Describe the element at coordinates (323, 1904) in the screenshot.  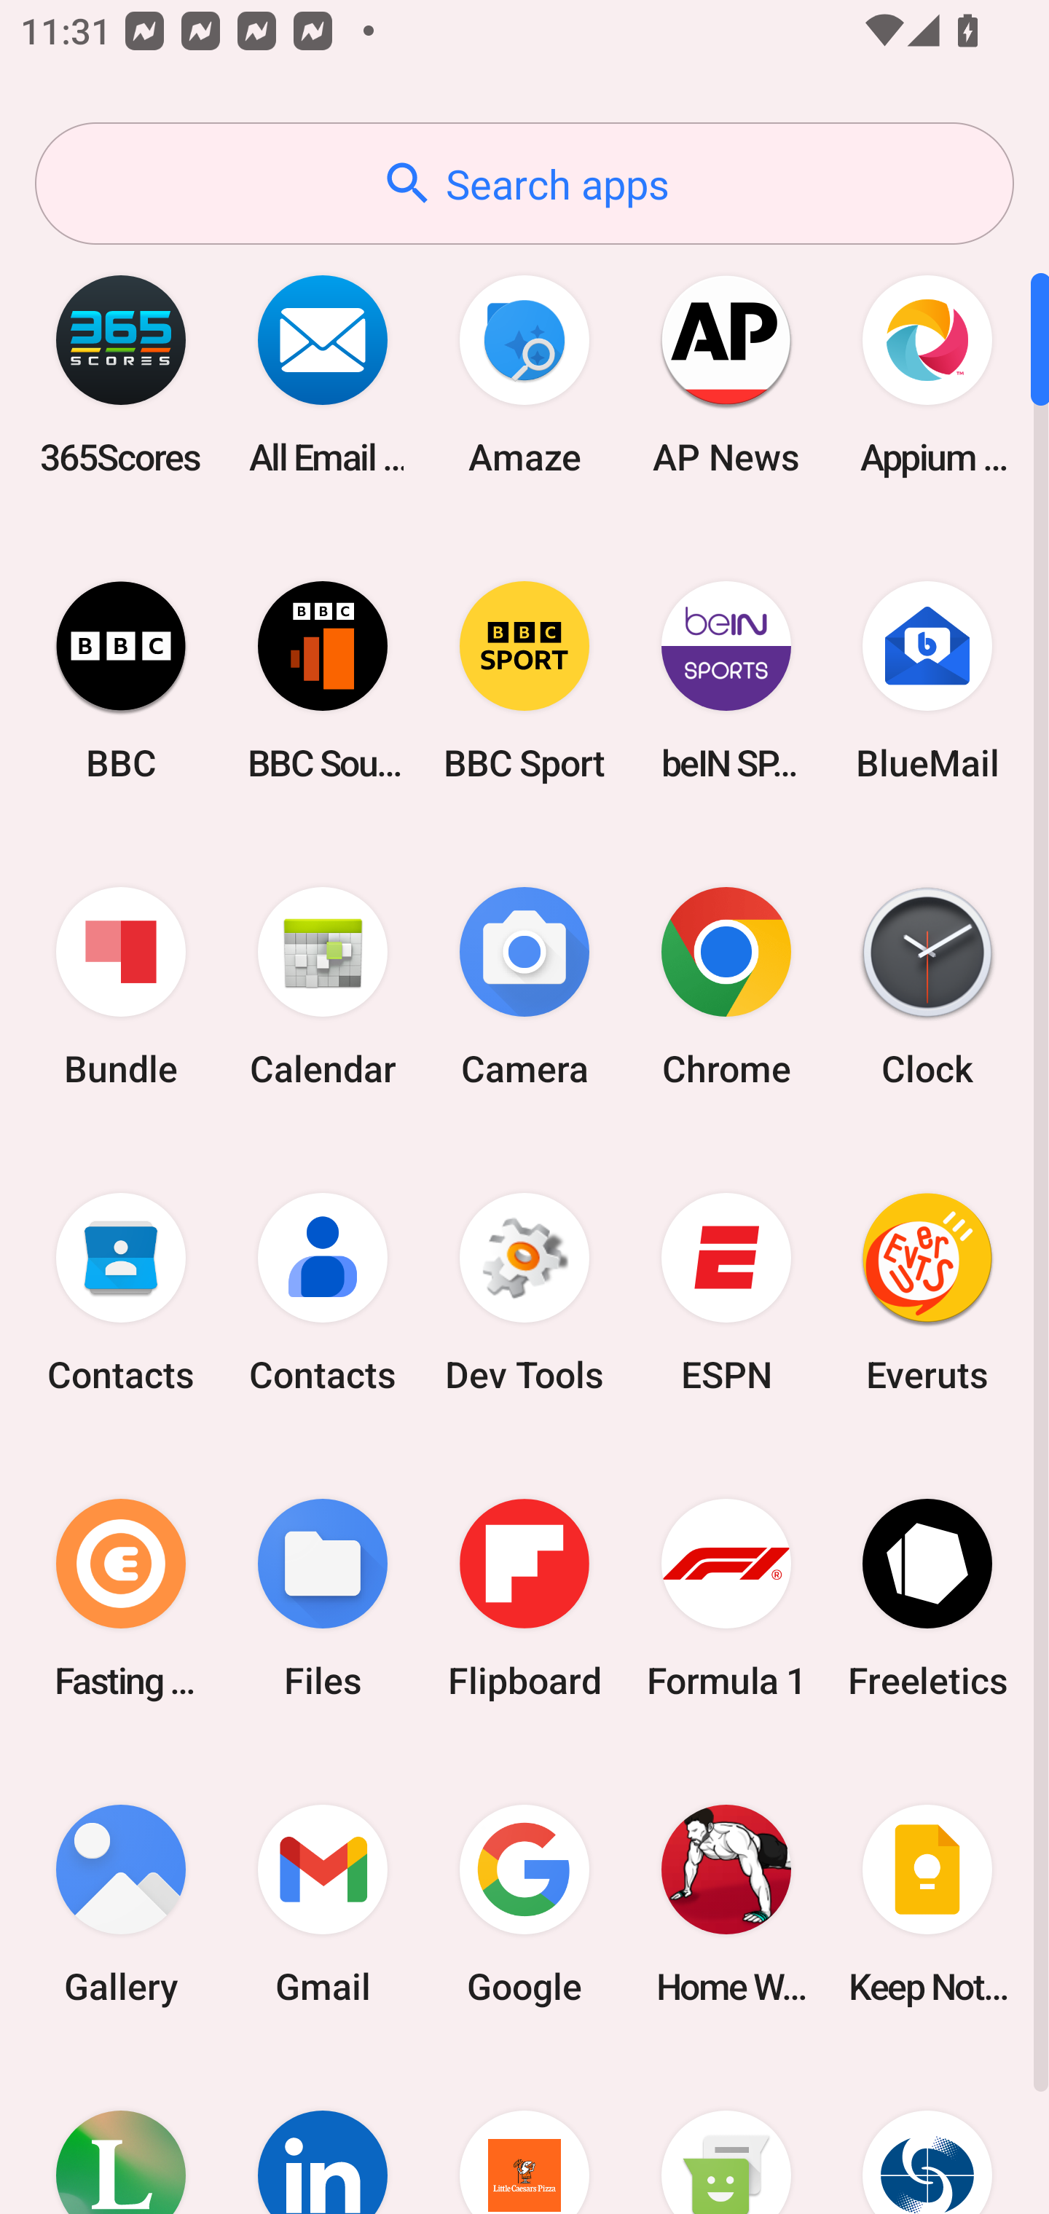
I see `Gmail` at that location.